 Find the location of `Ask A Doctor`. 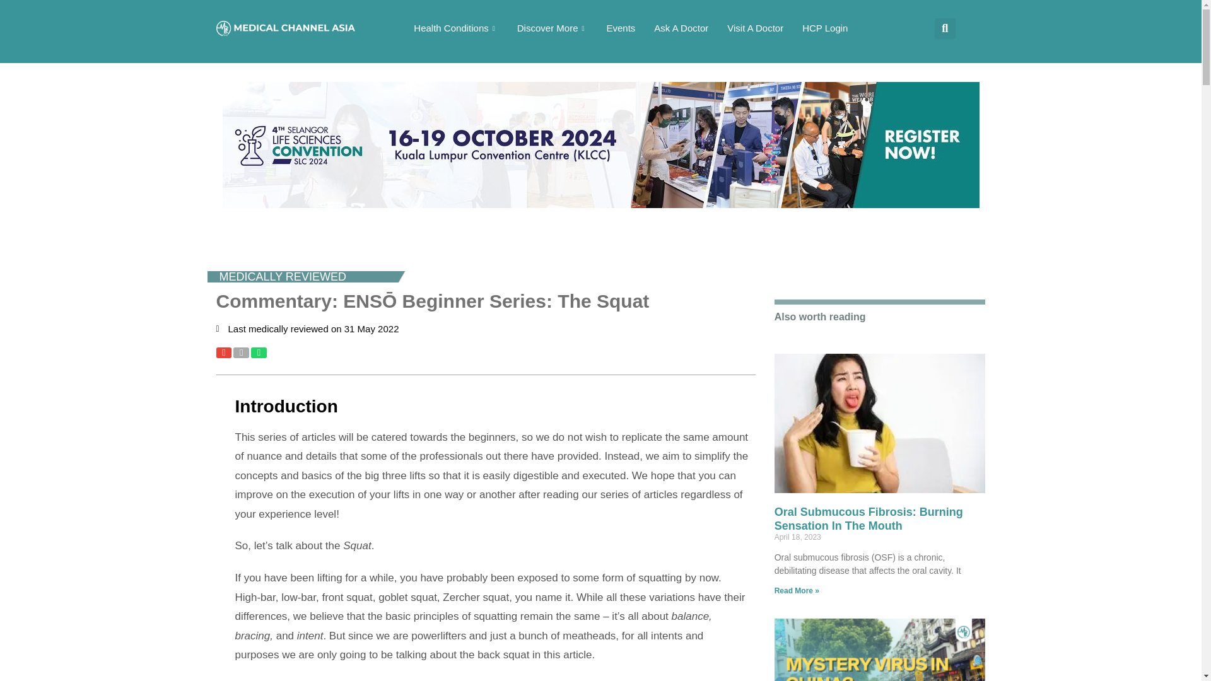

Ask A Doctor is located at coordinates (681, 28).